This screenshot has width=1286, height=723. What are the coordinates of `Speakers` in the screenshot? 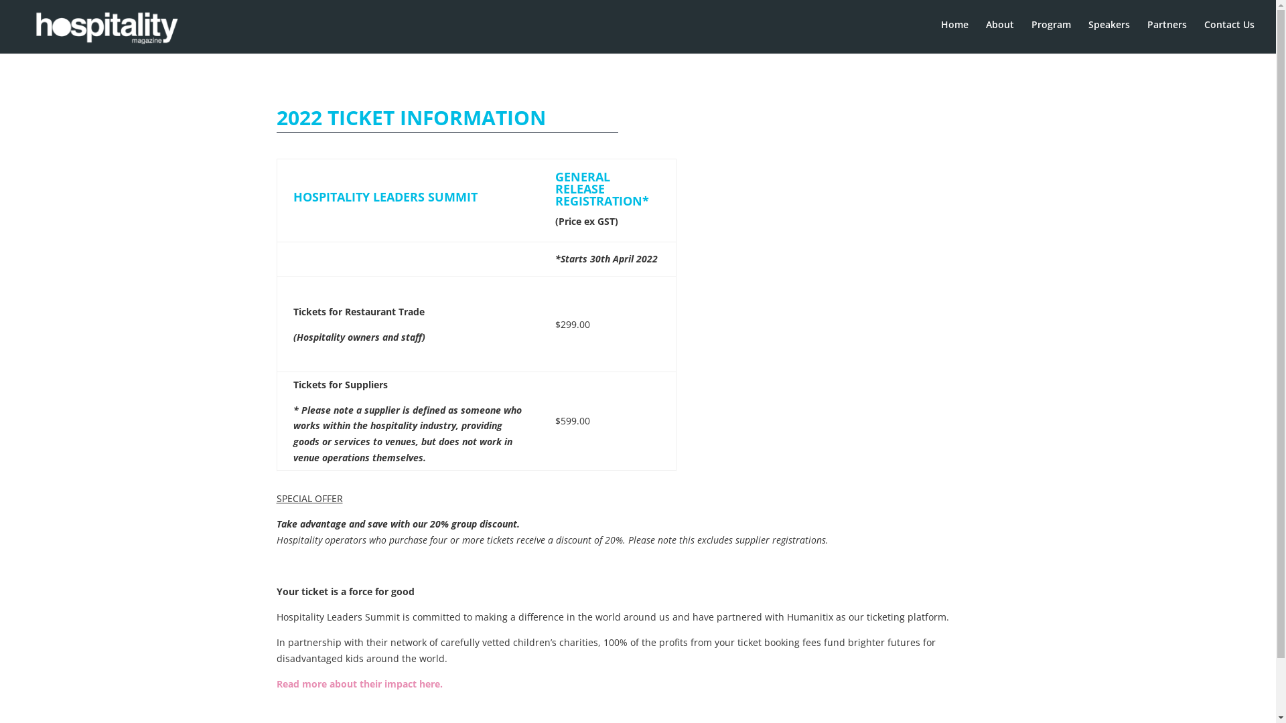 It's located at (1109, 35).